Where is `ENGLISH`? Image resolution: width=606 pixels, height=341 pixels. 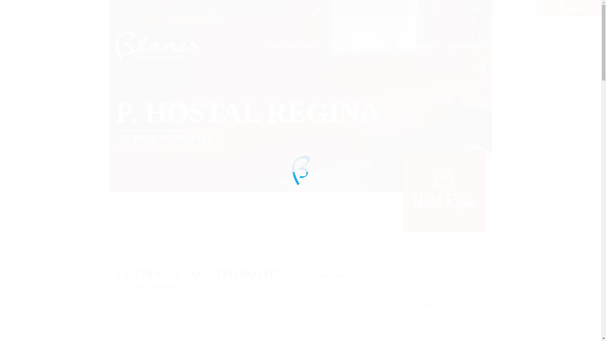 ENGLISH is located at coordinates (448, 8).